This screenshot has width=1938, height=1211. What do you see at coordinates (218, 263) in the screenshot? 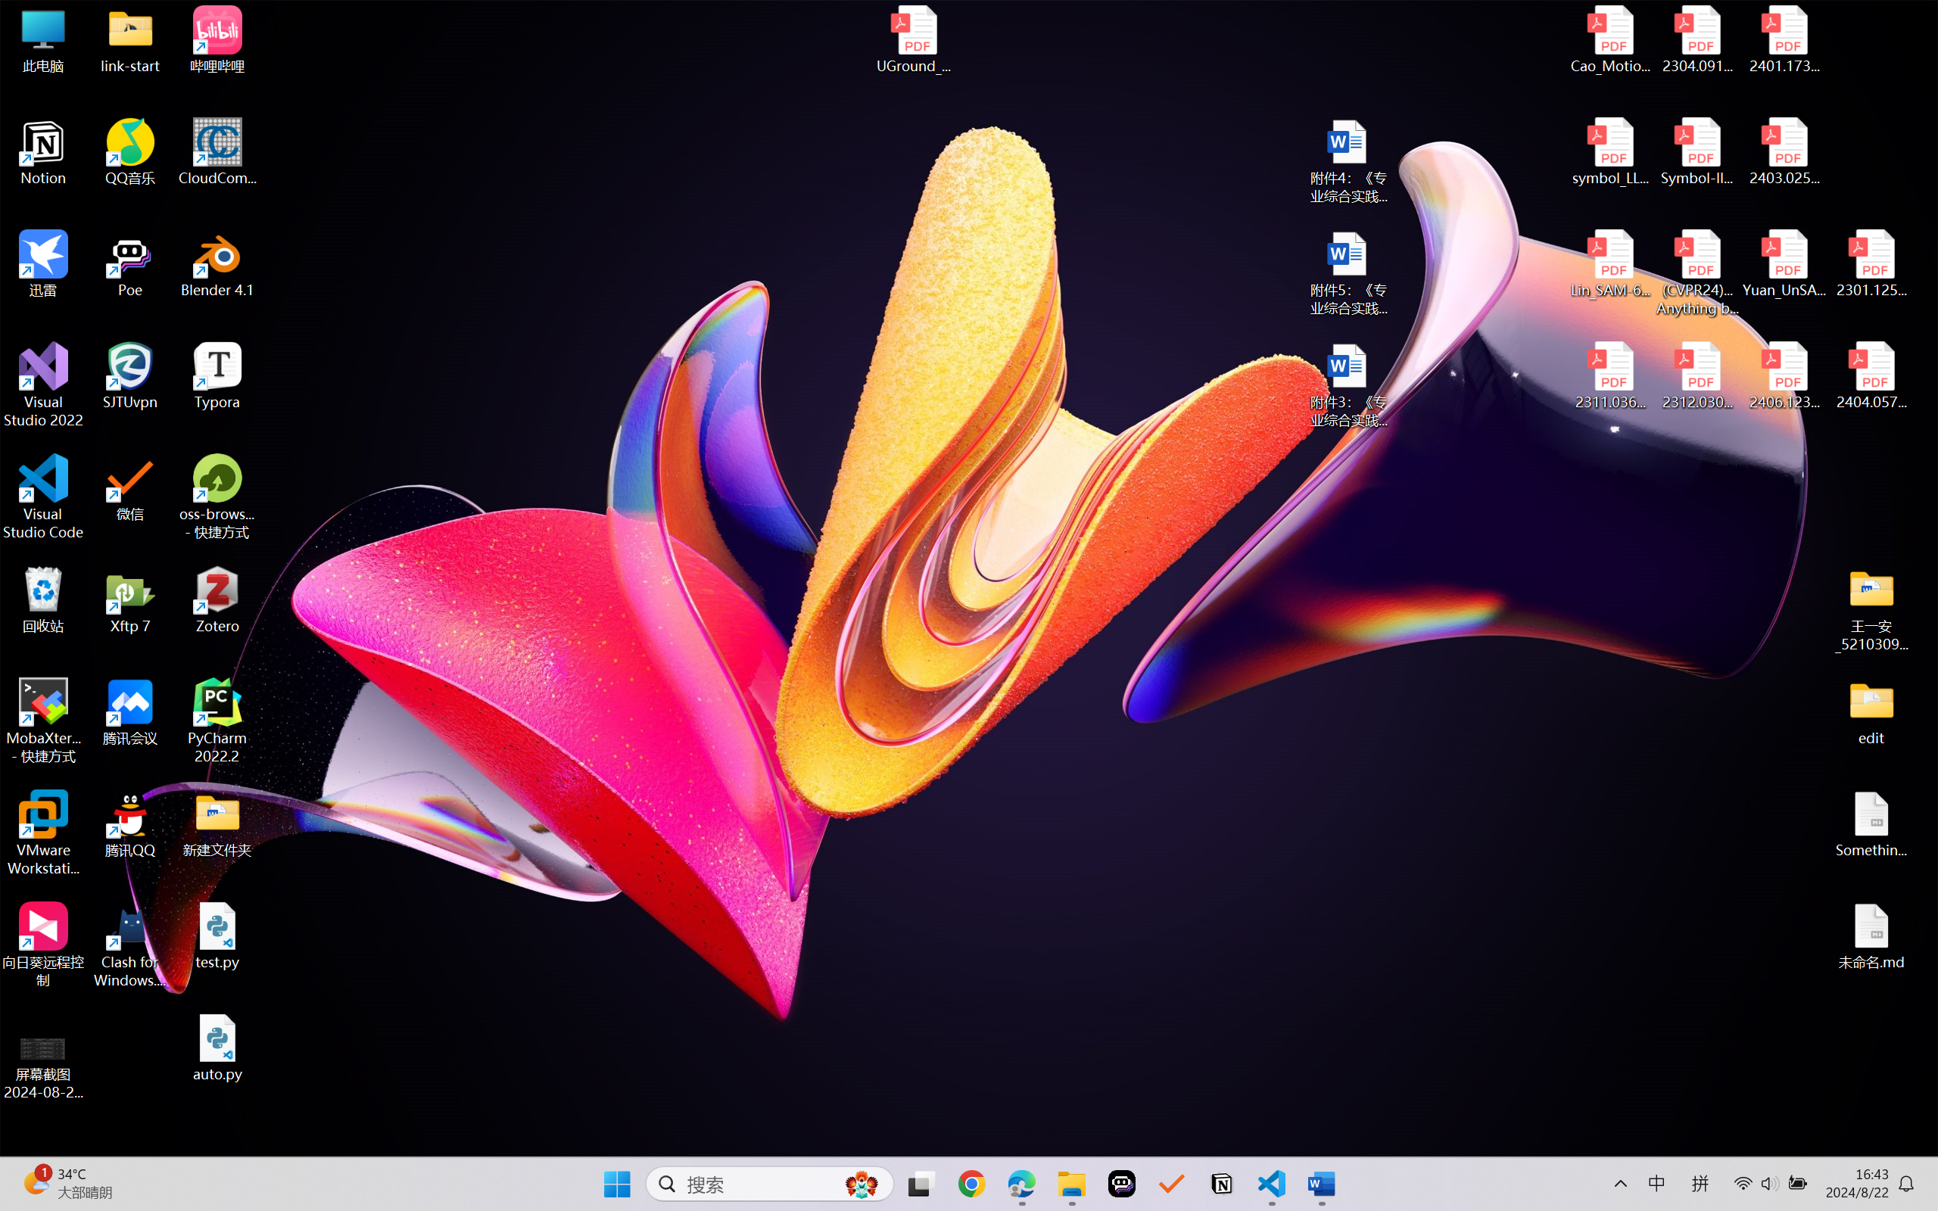
I see `Blender 4.1` at bounding box center [218, 263].